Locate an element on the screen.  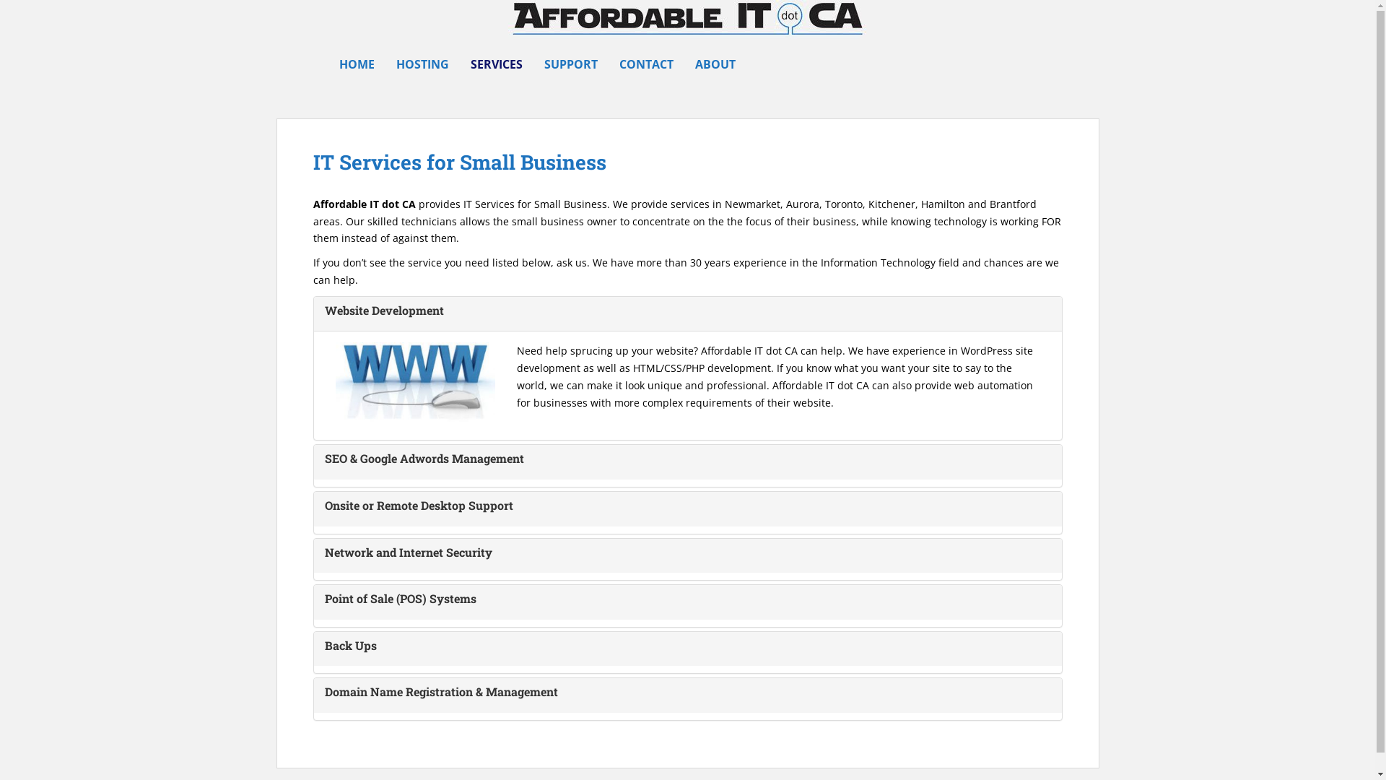
SUPPORT is located at coordinates (571, 64).